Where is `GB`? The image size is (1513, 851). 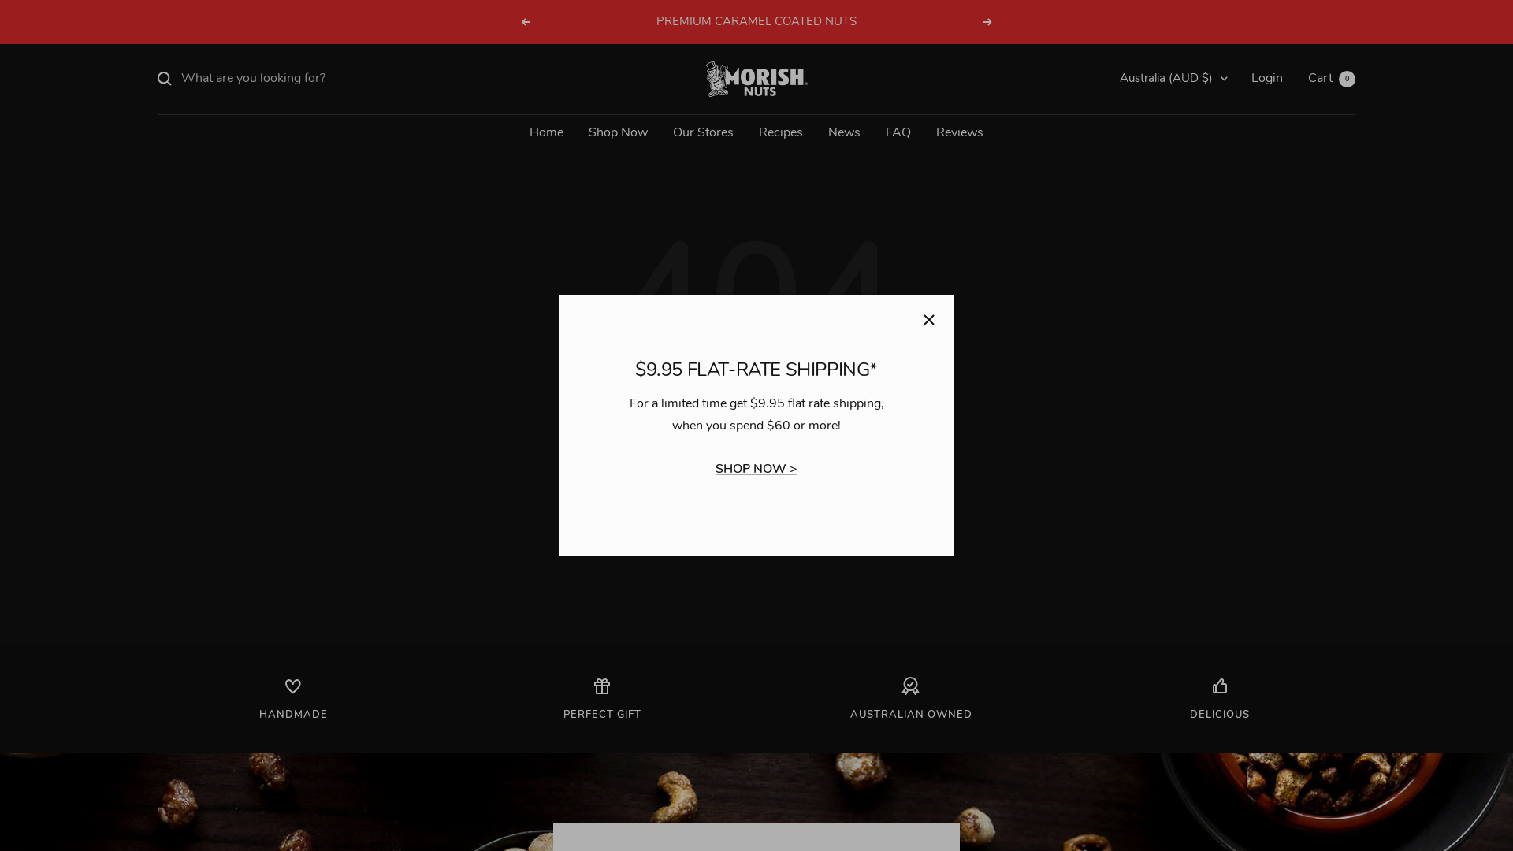 GB is located at coordinates (1144, 326).